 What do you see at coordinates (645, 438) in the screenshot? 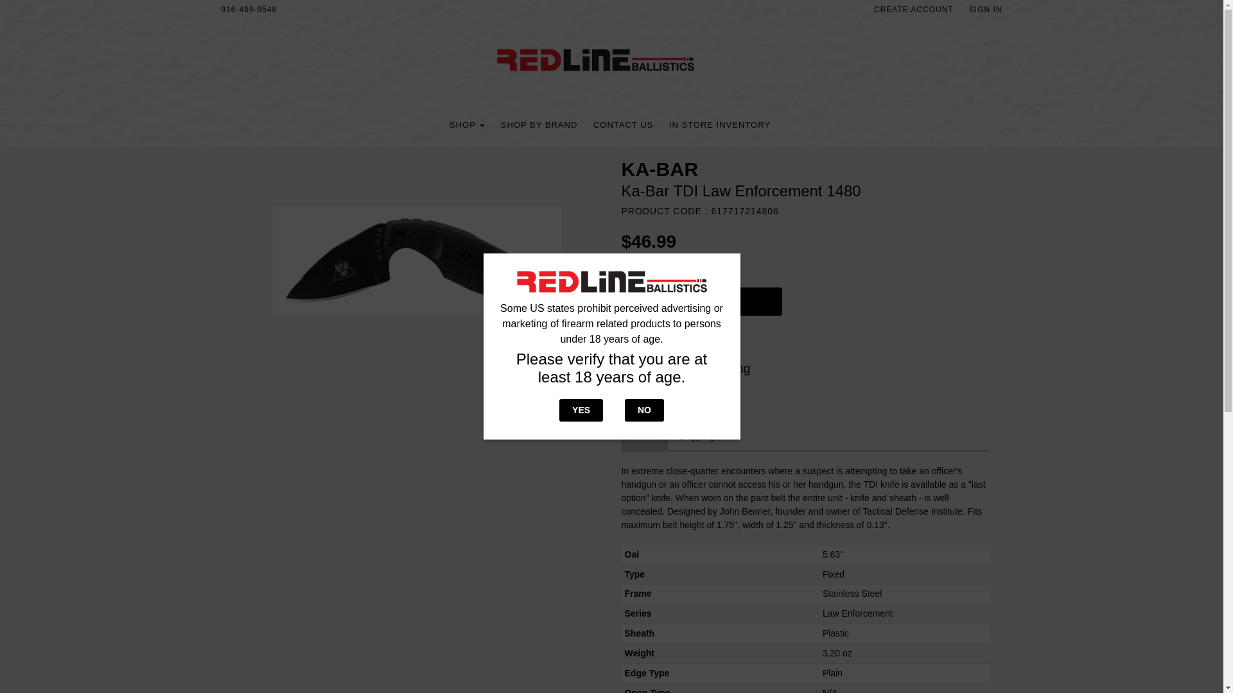
I see `Details` at bounding box center [645, 438].